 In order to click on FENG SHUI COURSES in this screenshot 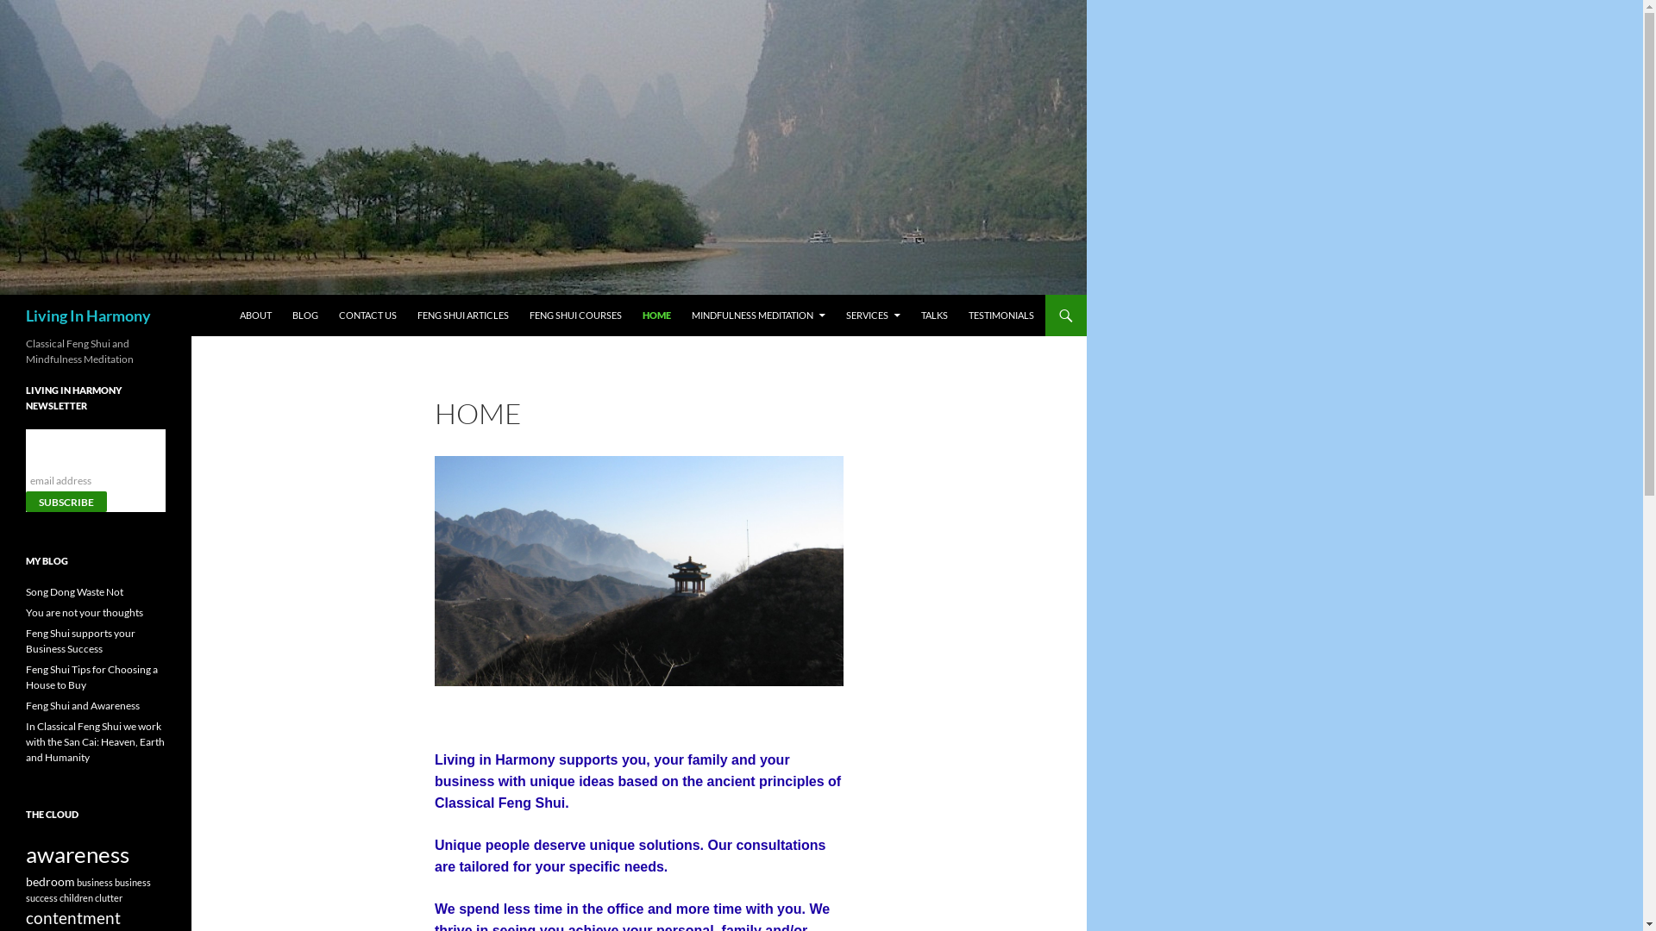, I will do `click(576, 316)`.